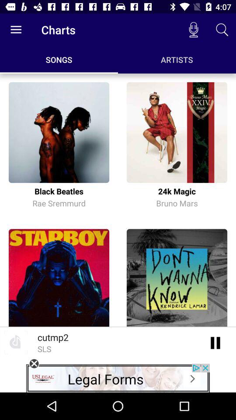 This screenshot has height=420, width=236. I want to click on close button, so click(34, 364).